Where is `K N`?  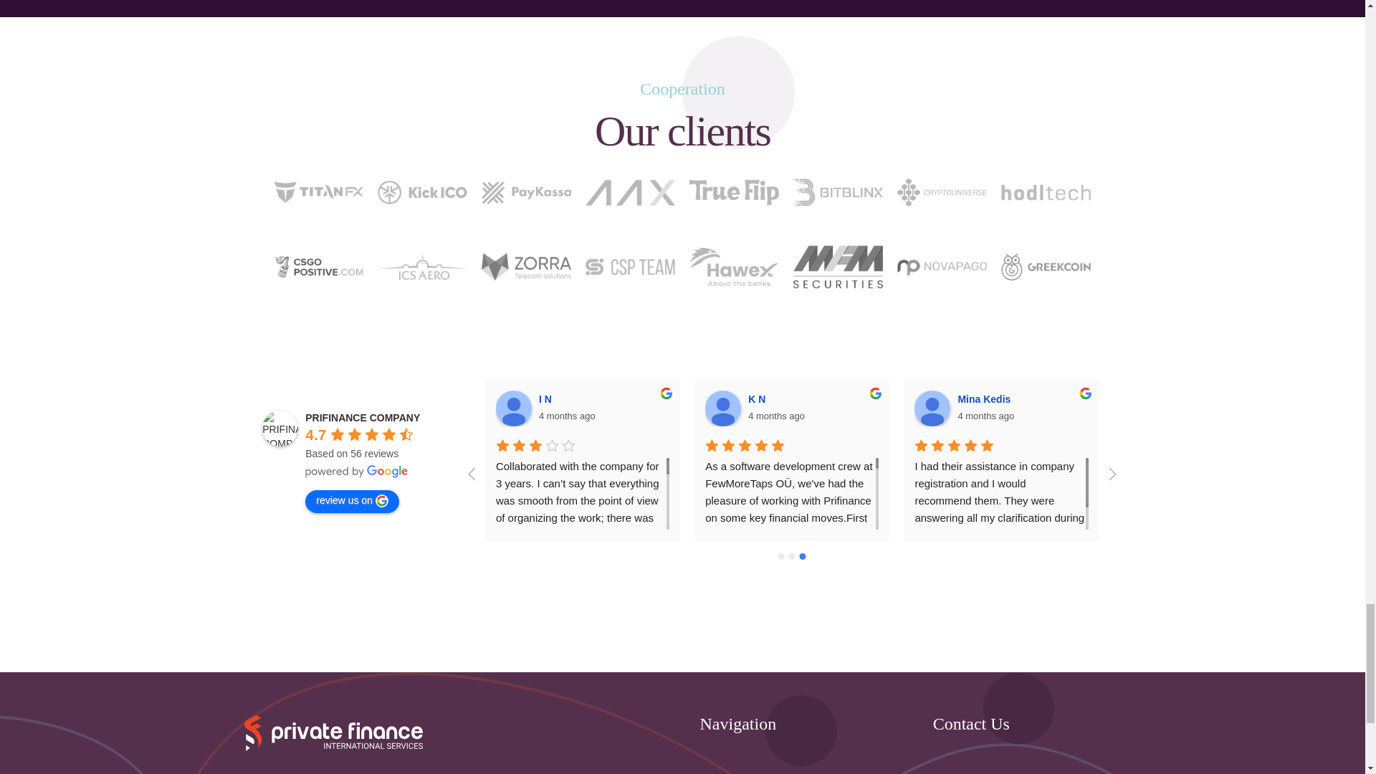
K N is located at coordinates (722, 408).